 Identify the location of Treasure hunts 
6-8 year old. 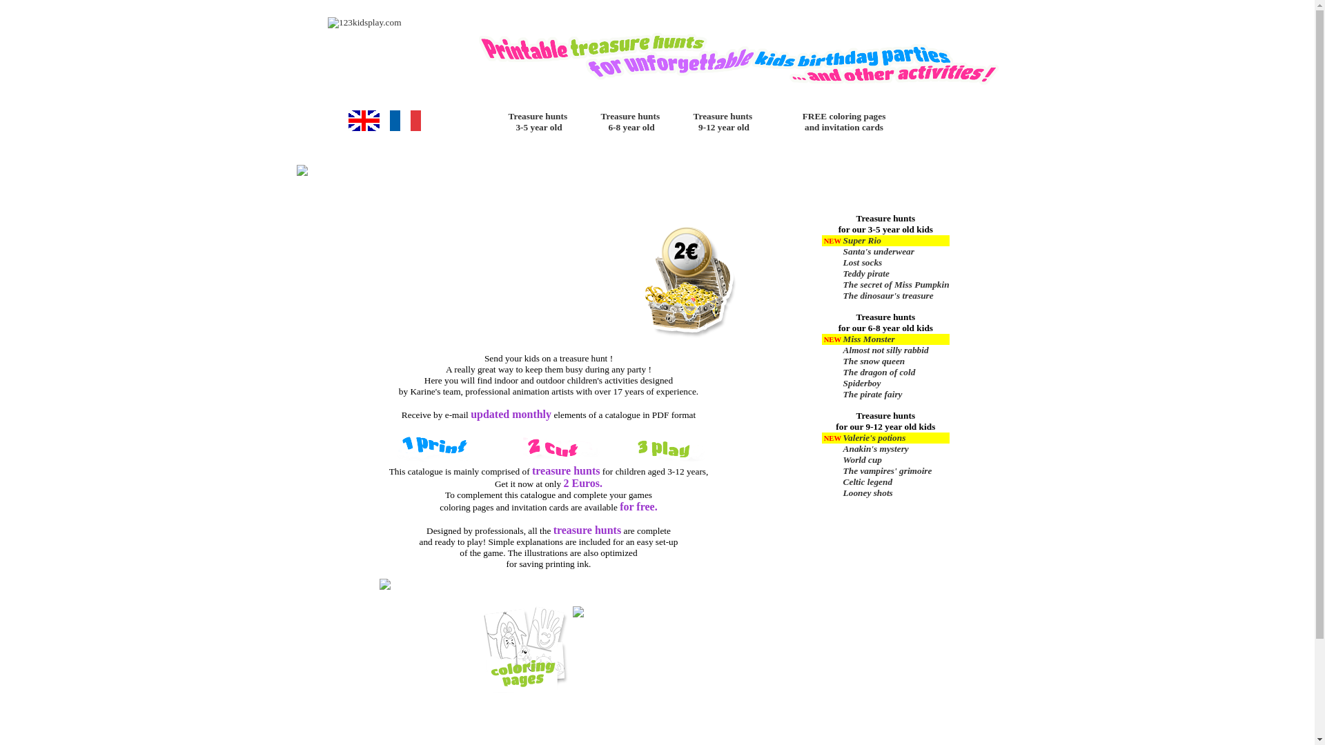
(629, 128).